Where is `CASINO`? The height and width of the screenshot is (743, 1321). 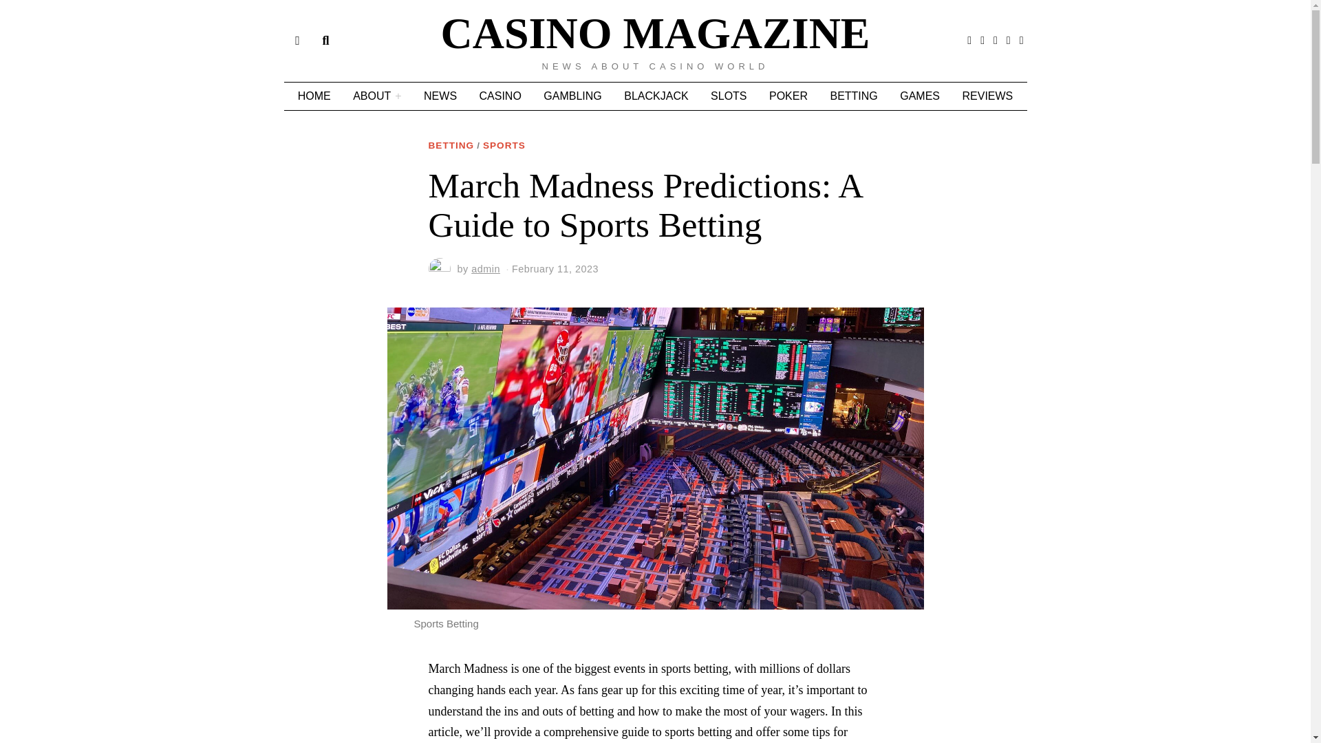
CASINO is located at coordinates (500, 96).